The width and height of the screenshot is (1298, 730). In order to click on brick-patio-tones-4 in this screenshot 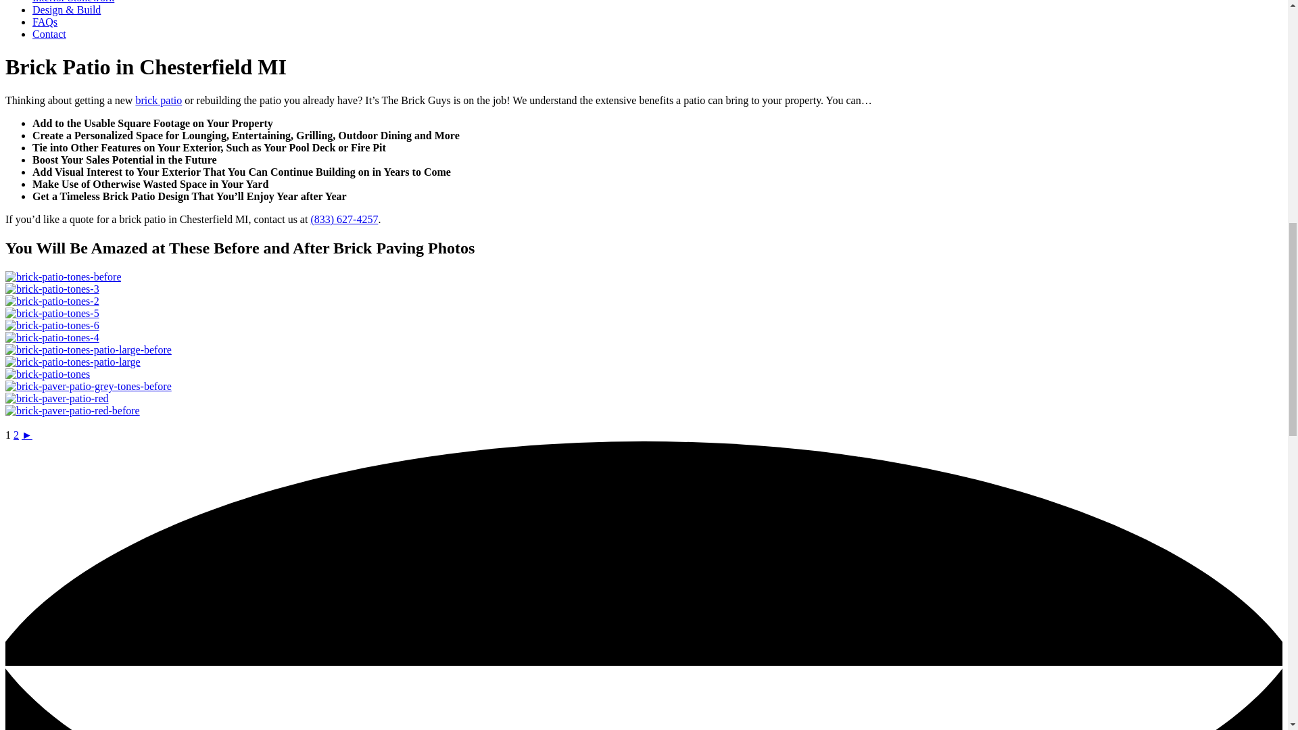, I will do `click(52, 338)`.